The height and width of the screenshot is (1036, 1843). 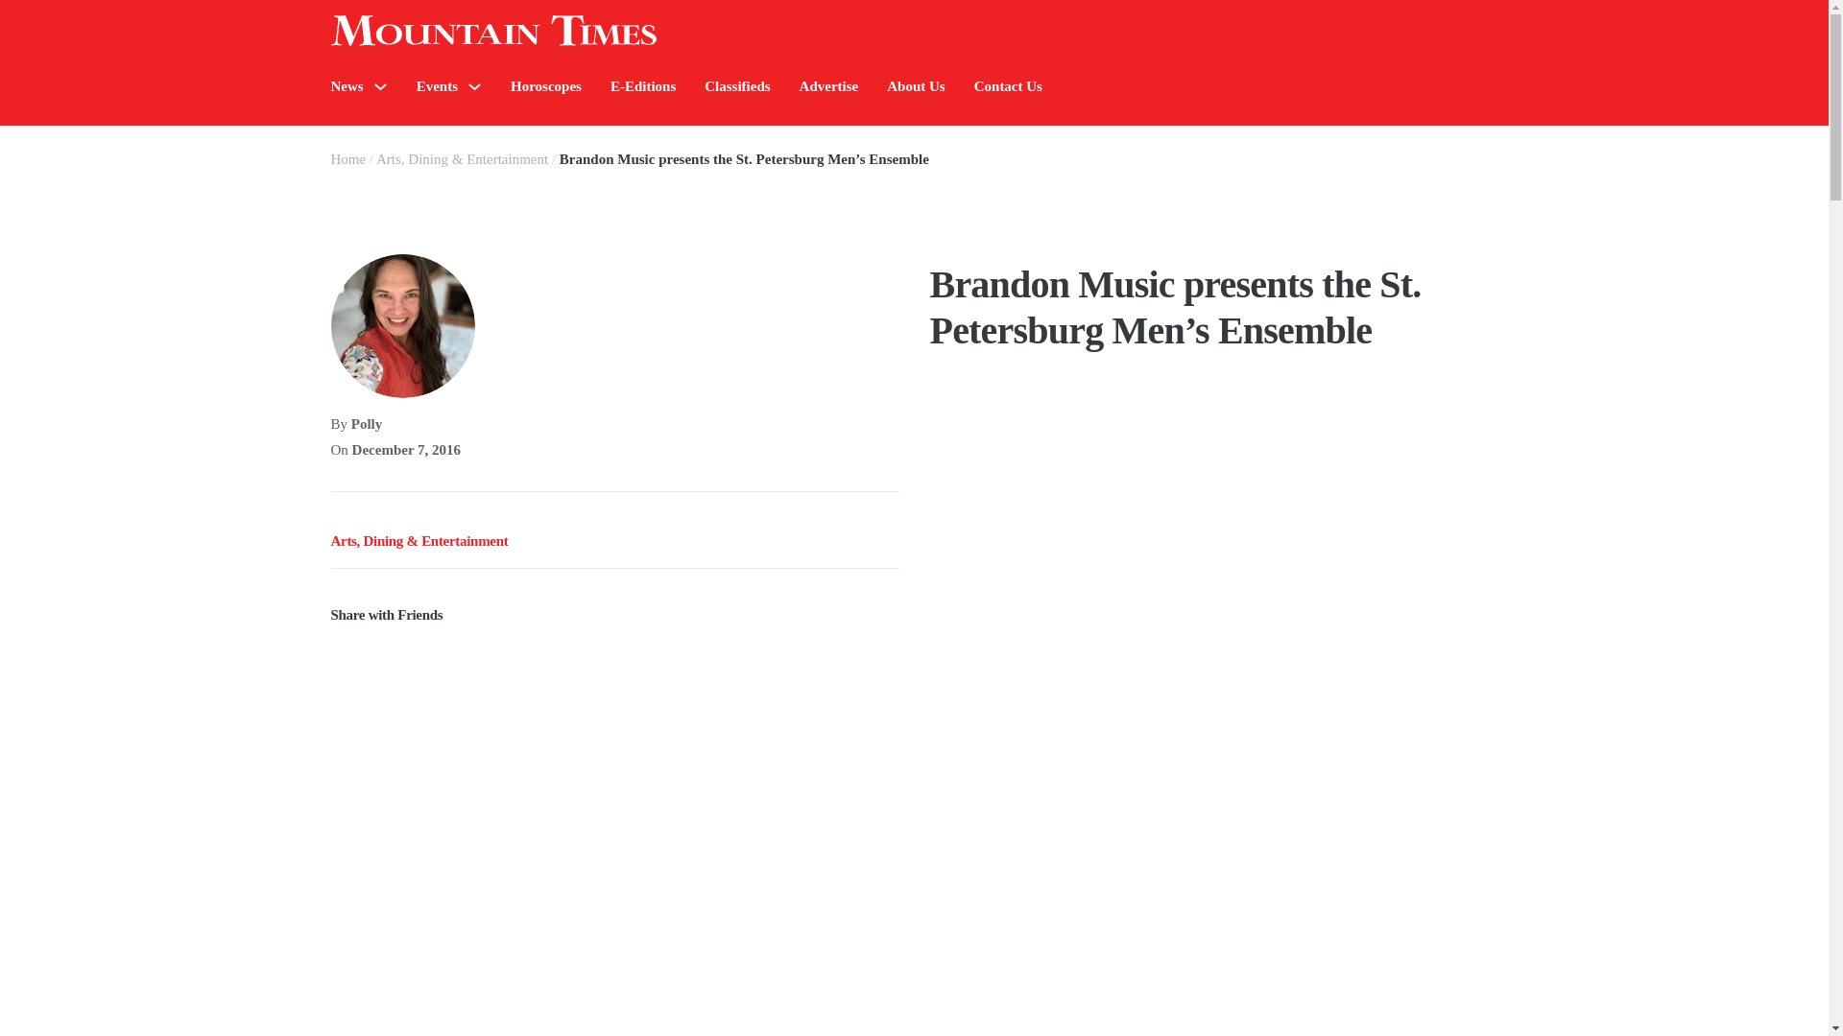 What do you see at coordinates (737, 86) in the screenshot?
I see `Classifieds` at bounding box center [737, 86].